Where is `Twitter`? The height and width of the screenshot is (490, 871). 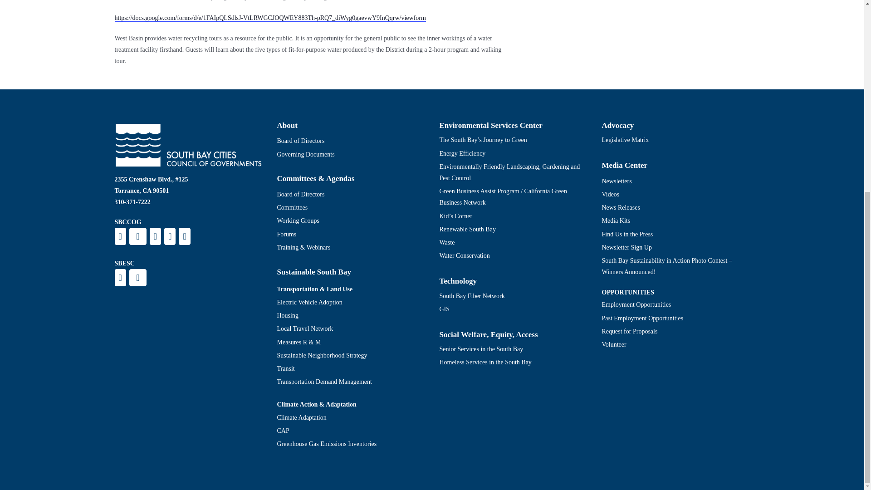
Twitter is located at coordinates (137, 236).